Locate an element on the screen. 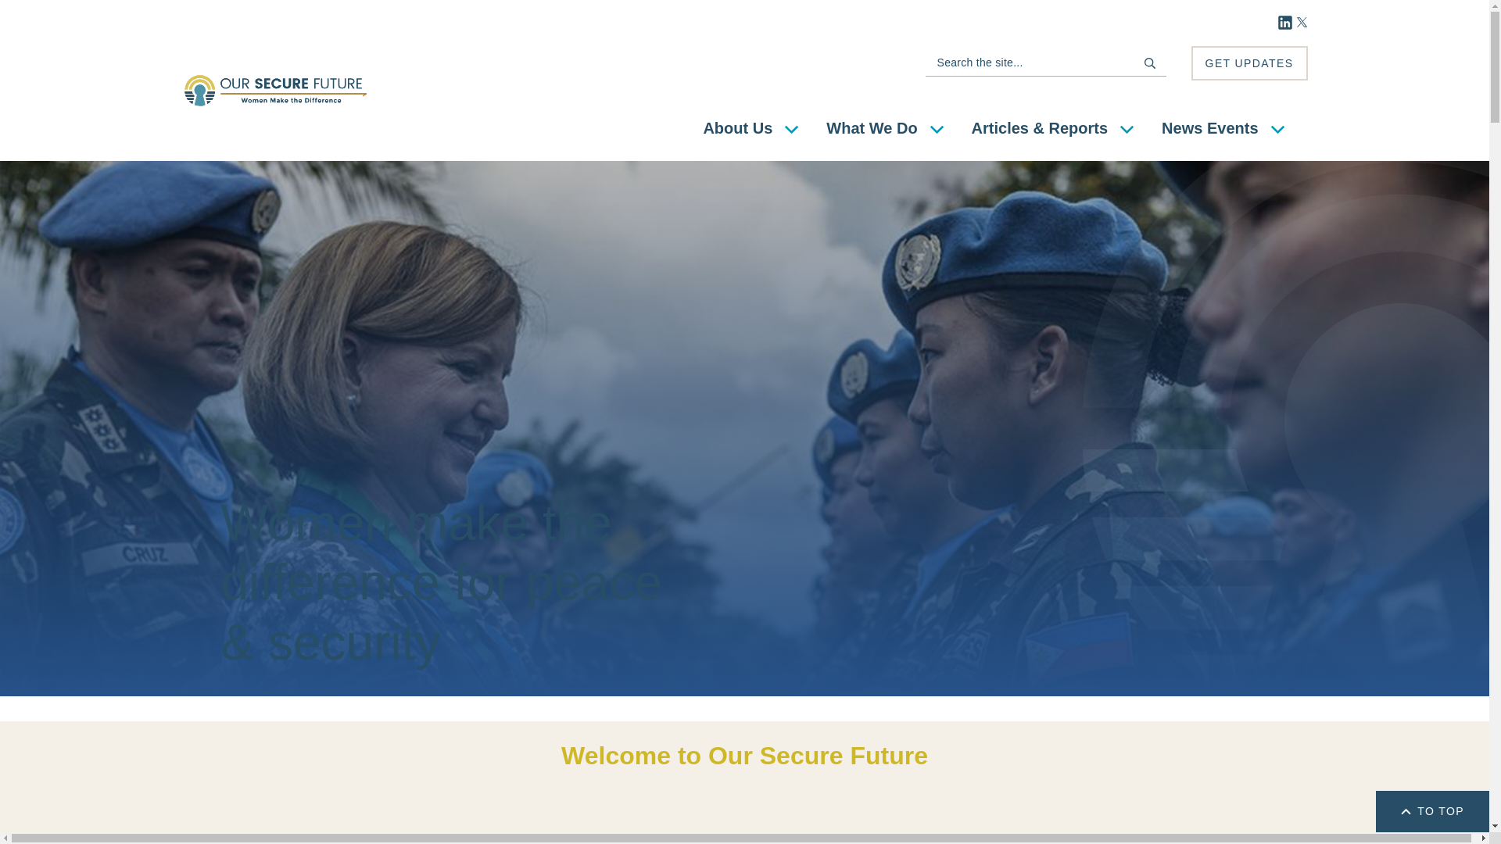 This screenshot has height=844, width=1501. Twitter is located at coordinates (1302, 22).